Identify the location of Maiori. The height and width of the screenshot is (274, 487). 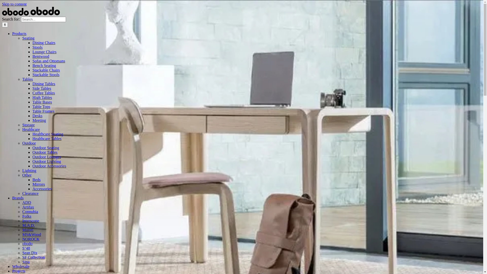
(28, 230).